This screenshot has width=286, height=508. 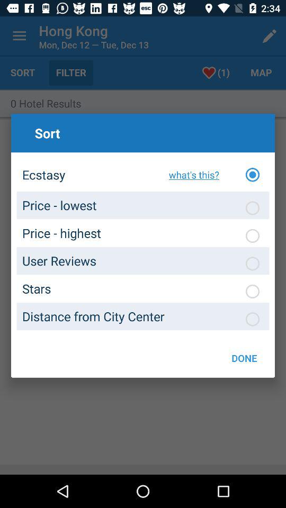 What do you see at coordinates (253, 291) in the screenshot?
I see `sort by number of stars` at bounding box center [253, 291].